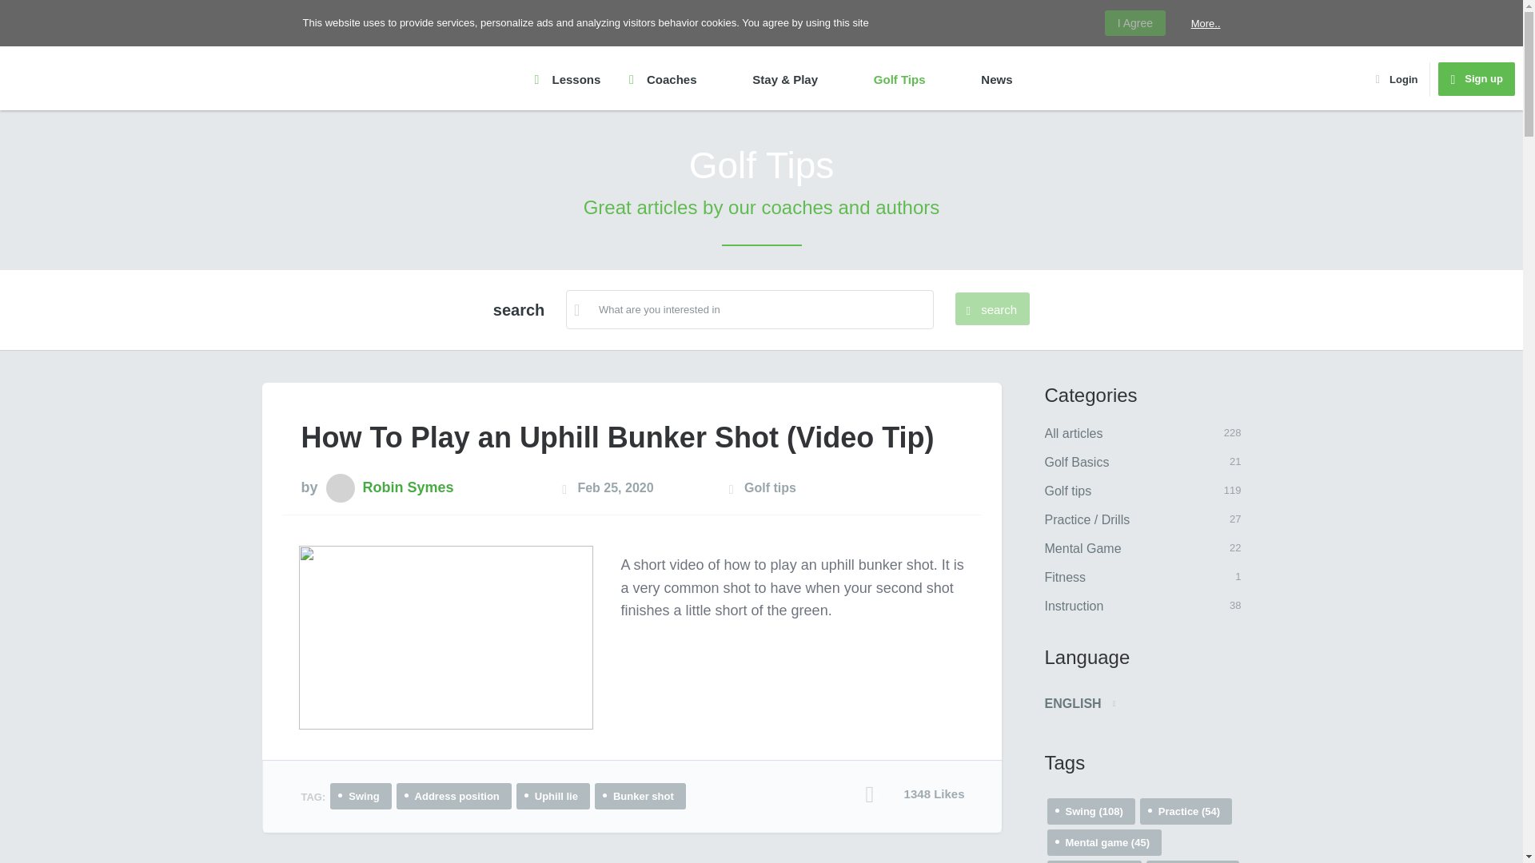  Describe the element at coordinates (1151, 463) in the screenshot. I see `Gryyny.com` at that location.